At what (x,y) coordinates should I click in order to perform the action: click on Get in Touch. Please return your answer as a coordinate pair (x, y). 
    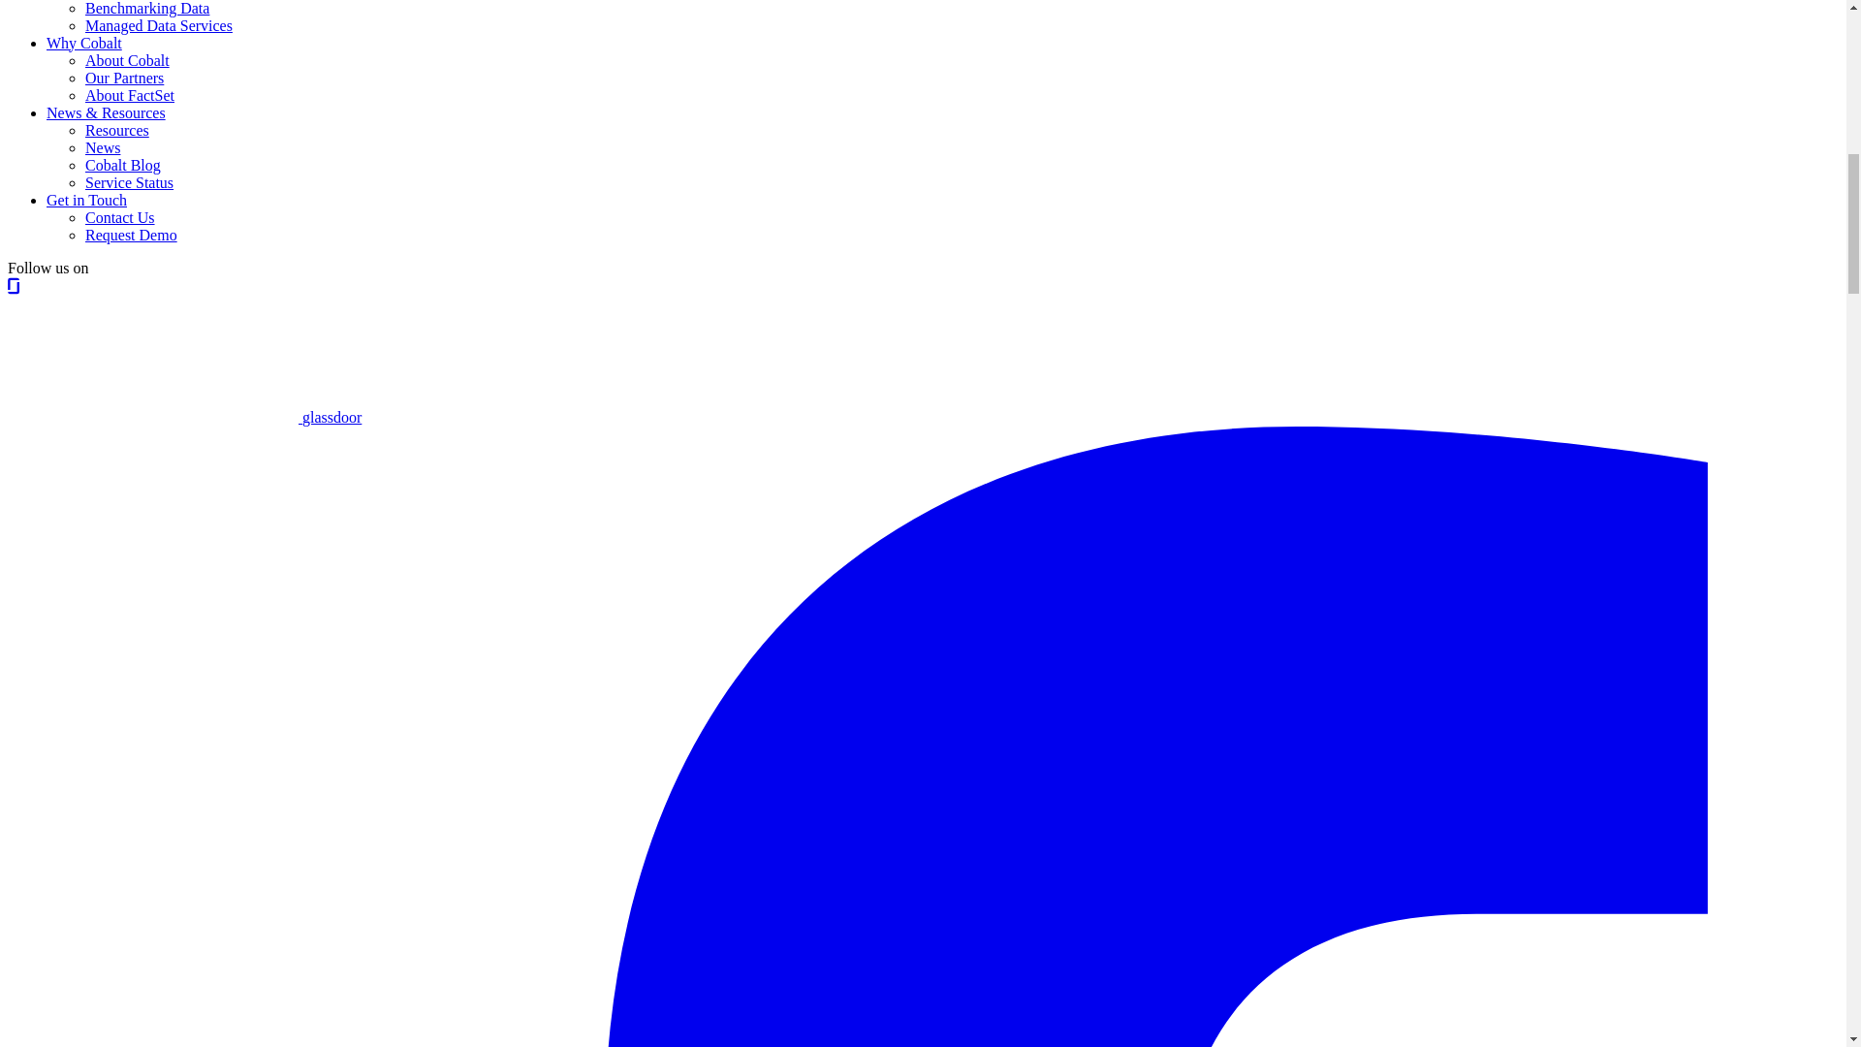
    Looking at the image, I should click on (86, 200).